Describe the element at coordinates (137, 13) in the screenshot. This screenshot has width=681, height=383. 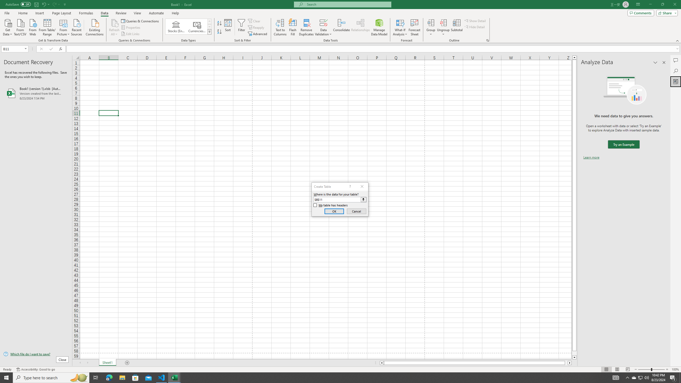
I see `View` at that location.